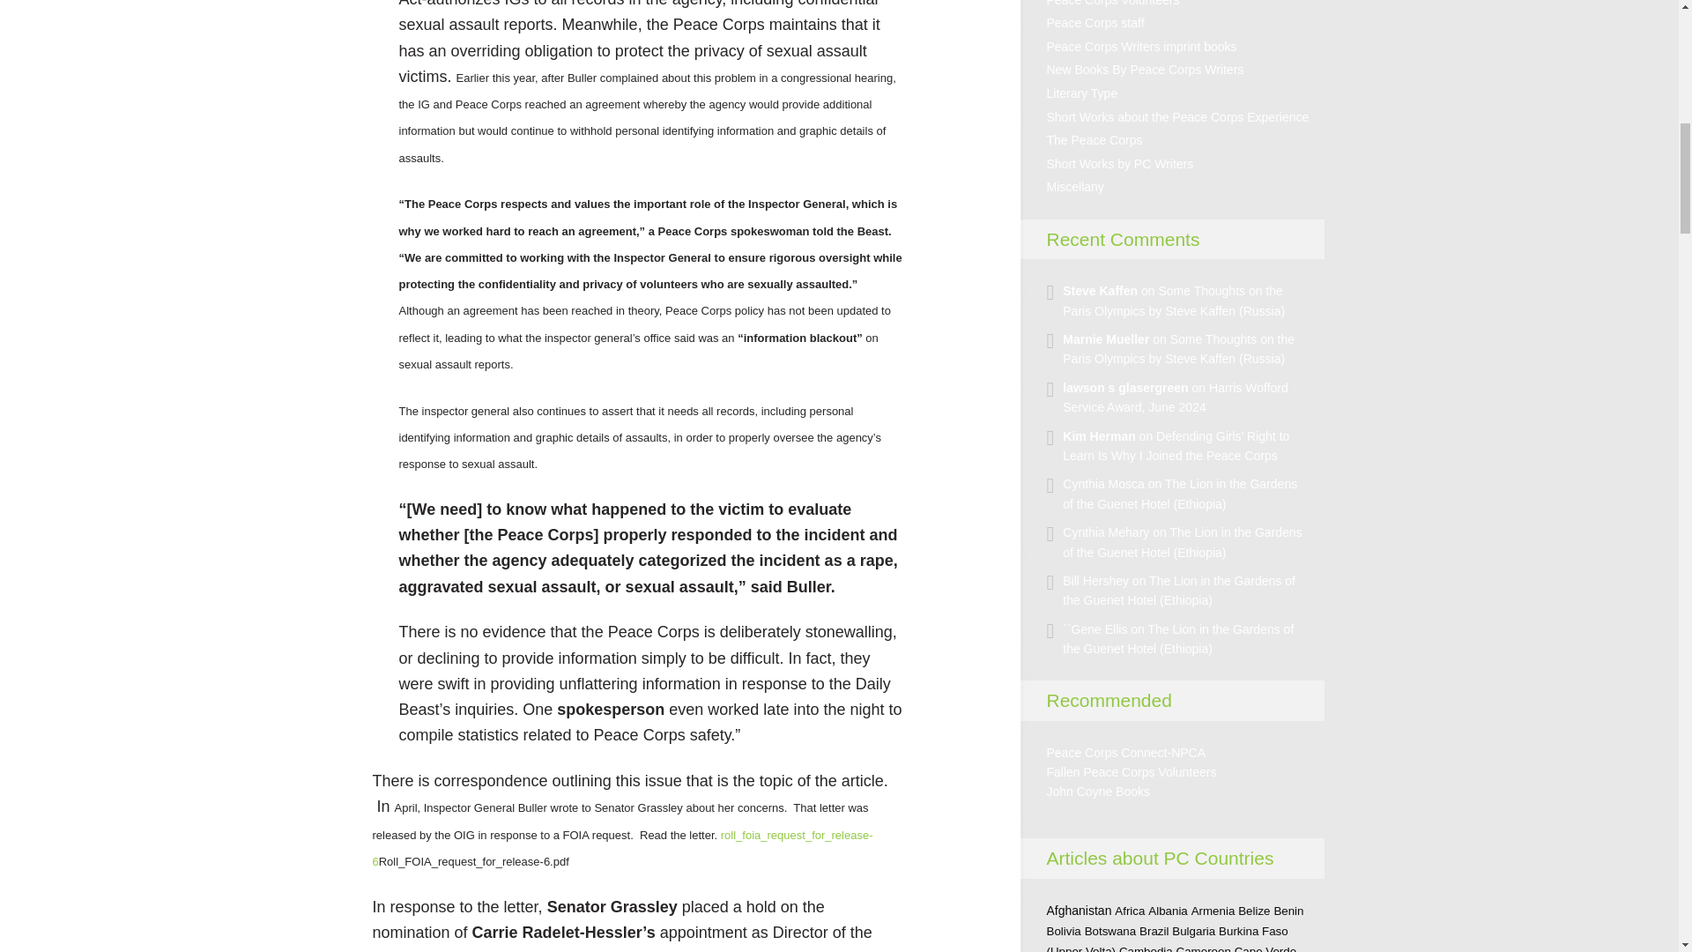  Describe the element at coordinates (1064, 931) in the screenshot. I see `12 topics` at that location.